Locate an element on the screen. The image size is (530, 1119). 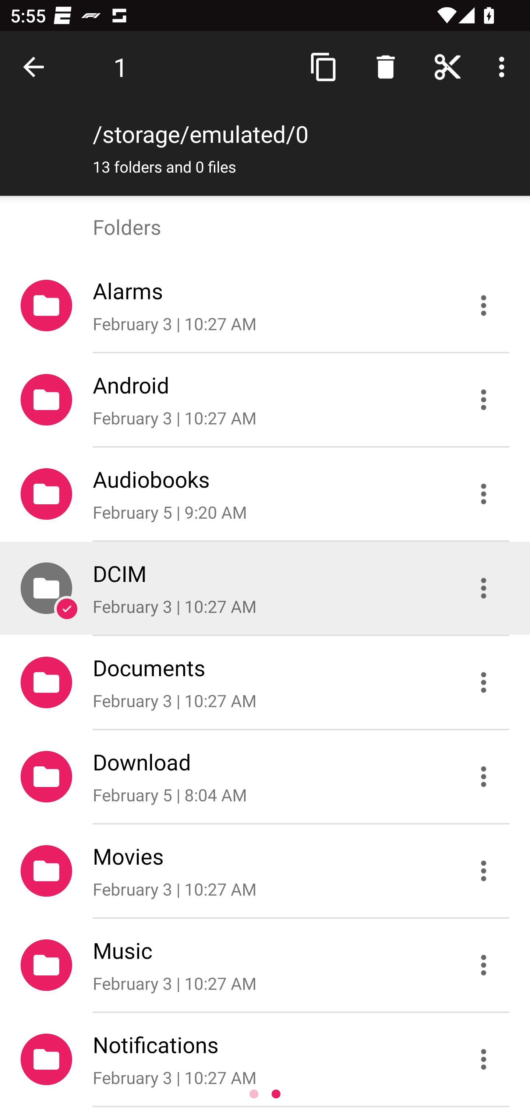
Audiobooks February 5 | 9:20 AM is located at coordinates (265, 494).